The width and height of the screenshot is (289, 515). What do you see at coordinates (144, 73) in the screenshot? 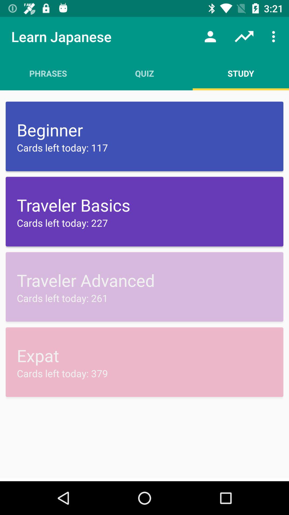
I see `click item above the beginner icon` at bounding box center [144, 73].